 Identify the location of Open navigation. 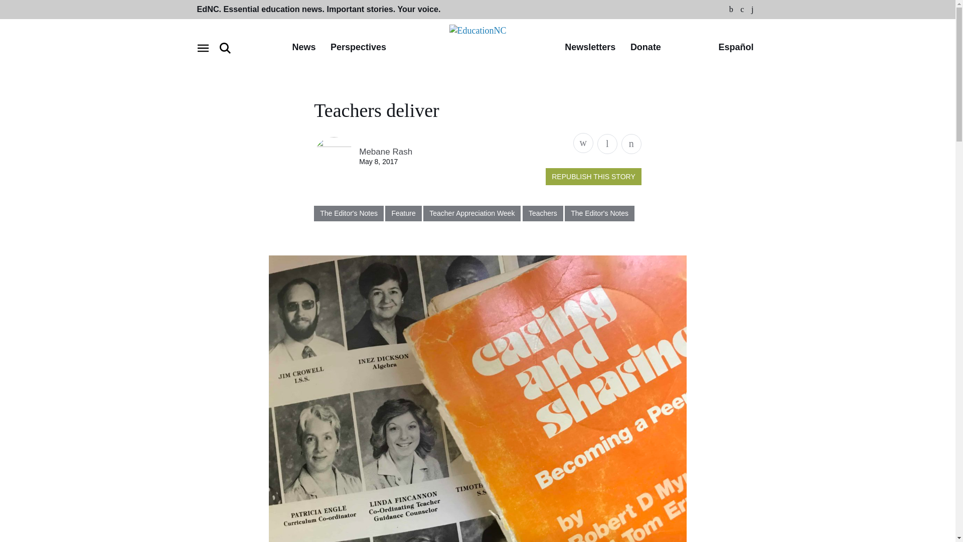
(203, 48).